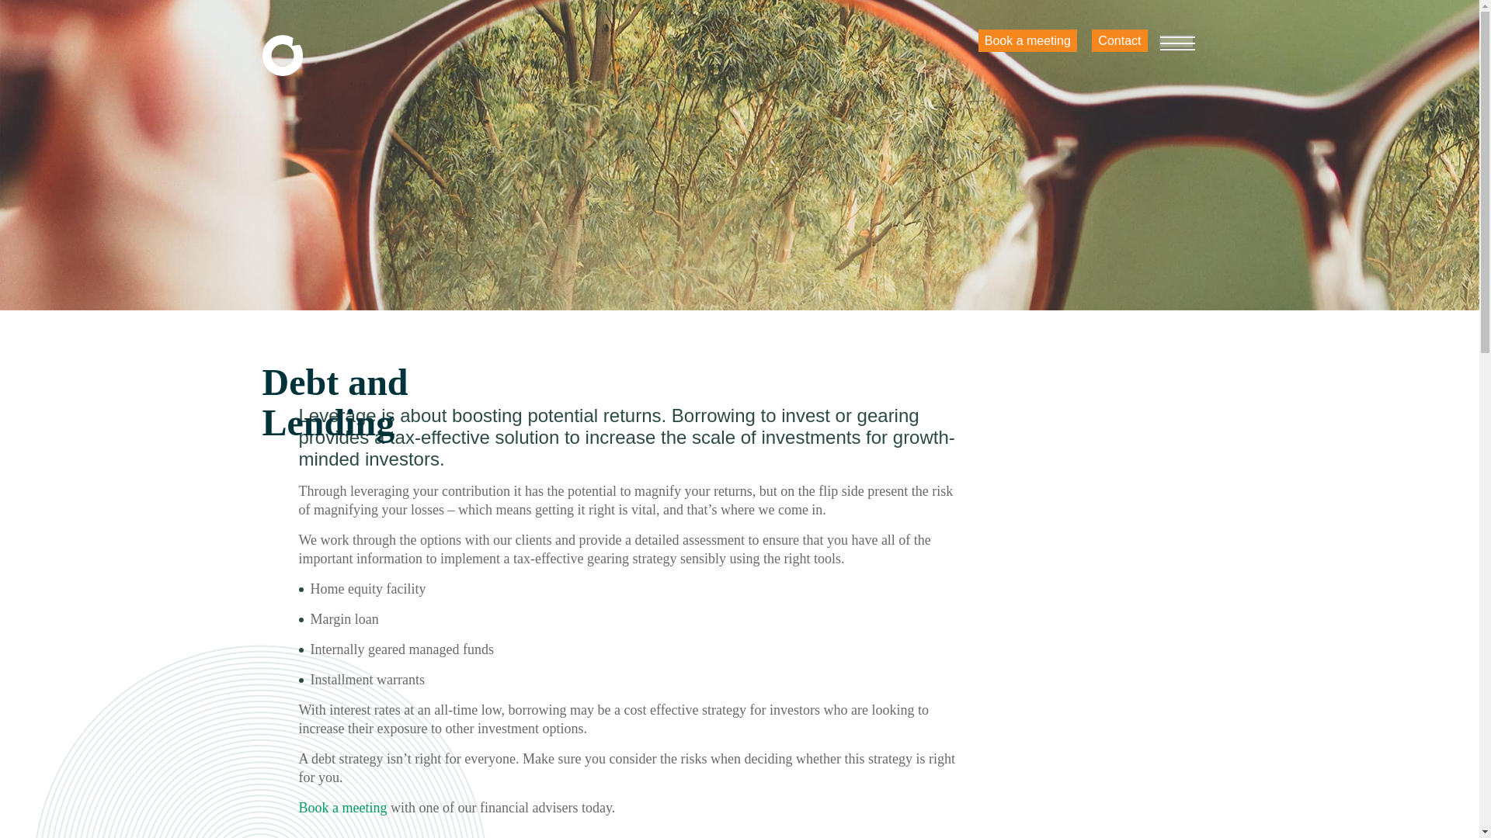  What do you see at coordinates (342, 807) in the screenshot?
I see `Book a meeting` at bounding box center [342, 807].